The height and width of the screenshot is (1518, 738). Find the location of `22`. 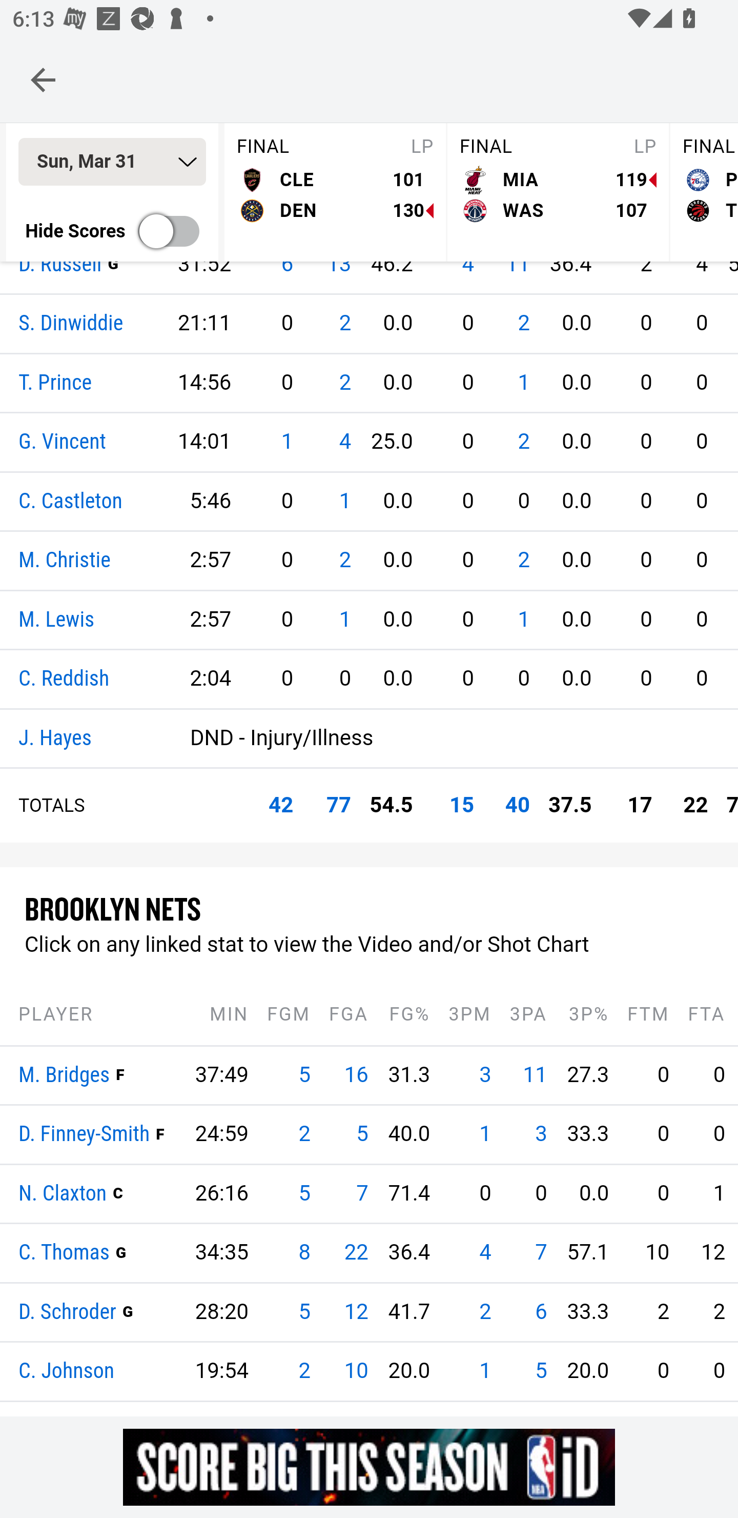

22 is located at coordinates (356, 1253).